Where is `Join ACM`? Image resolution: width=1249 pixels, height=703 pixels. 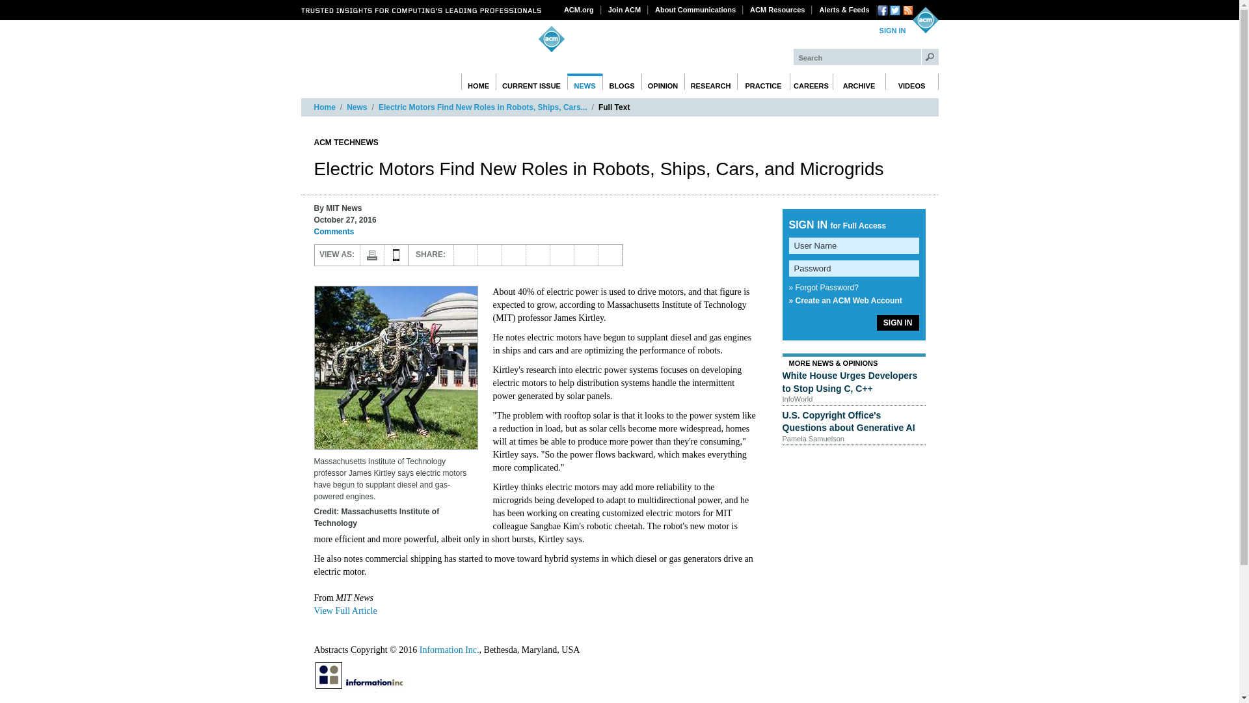 Join ACM is located at coordinates (624, 9).